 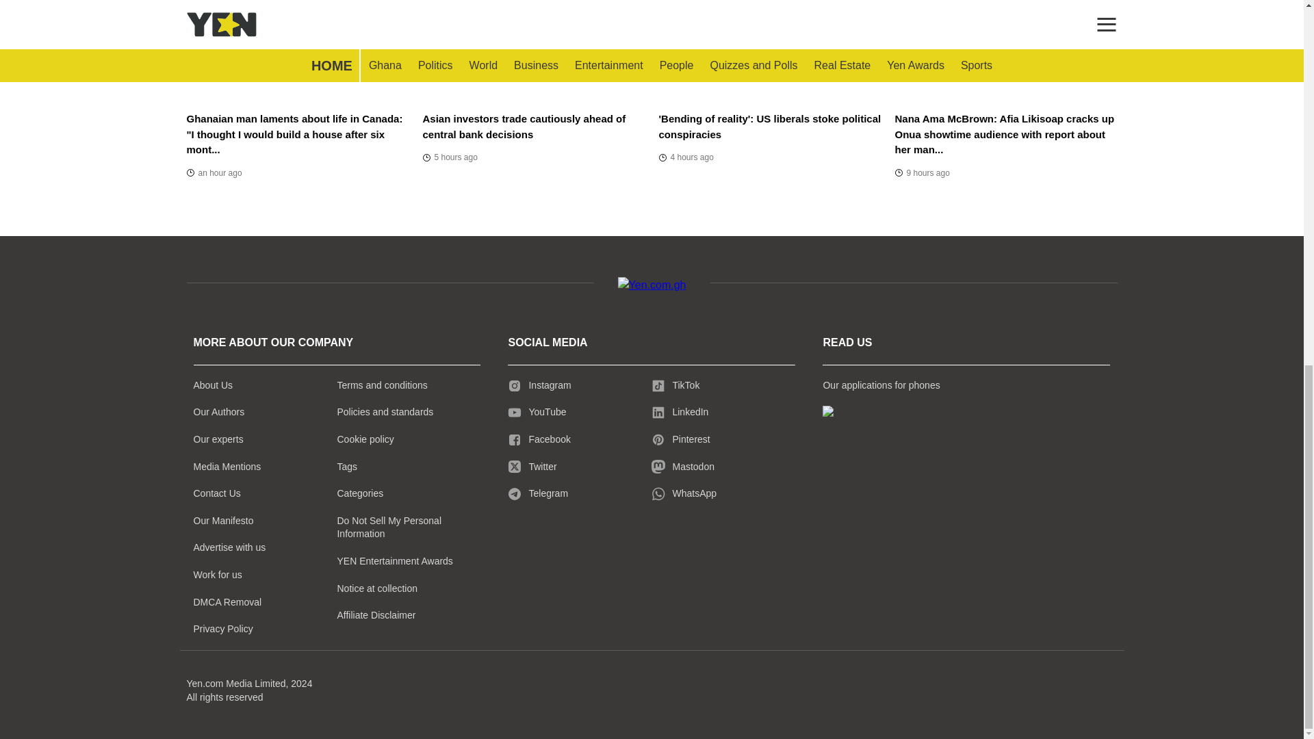 I want to click on 2024-07-30T03:12:03Z, so click(x=686, y=157).